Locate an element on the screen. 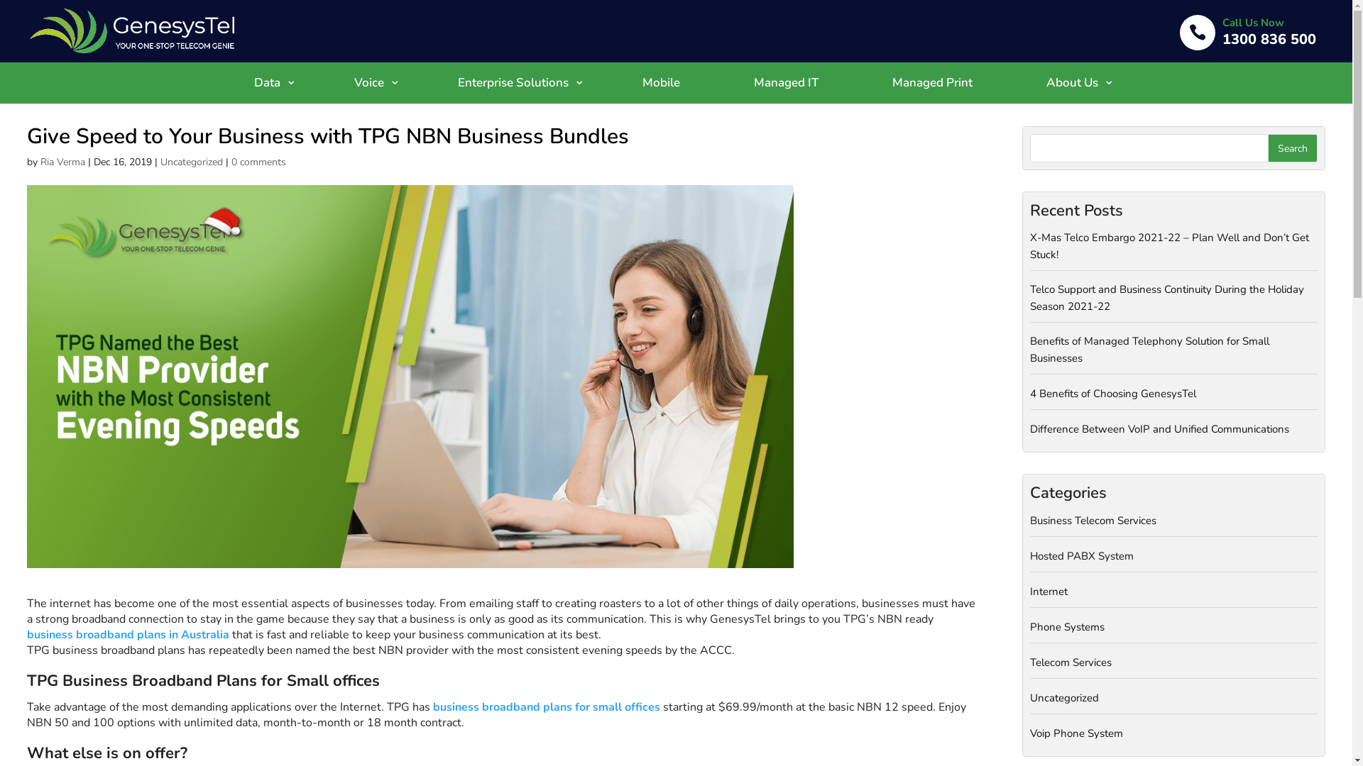 The height and width of the screenshot is (766, 1363). Internet is located at coordinates (1174, 596).